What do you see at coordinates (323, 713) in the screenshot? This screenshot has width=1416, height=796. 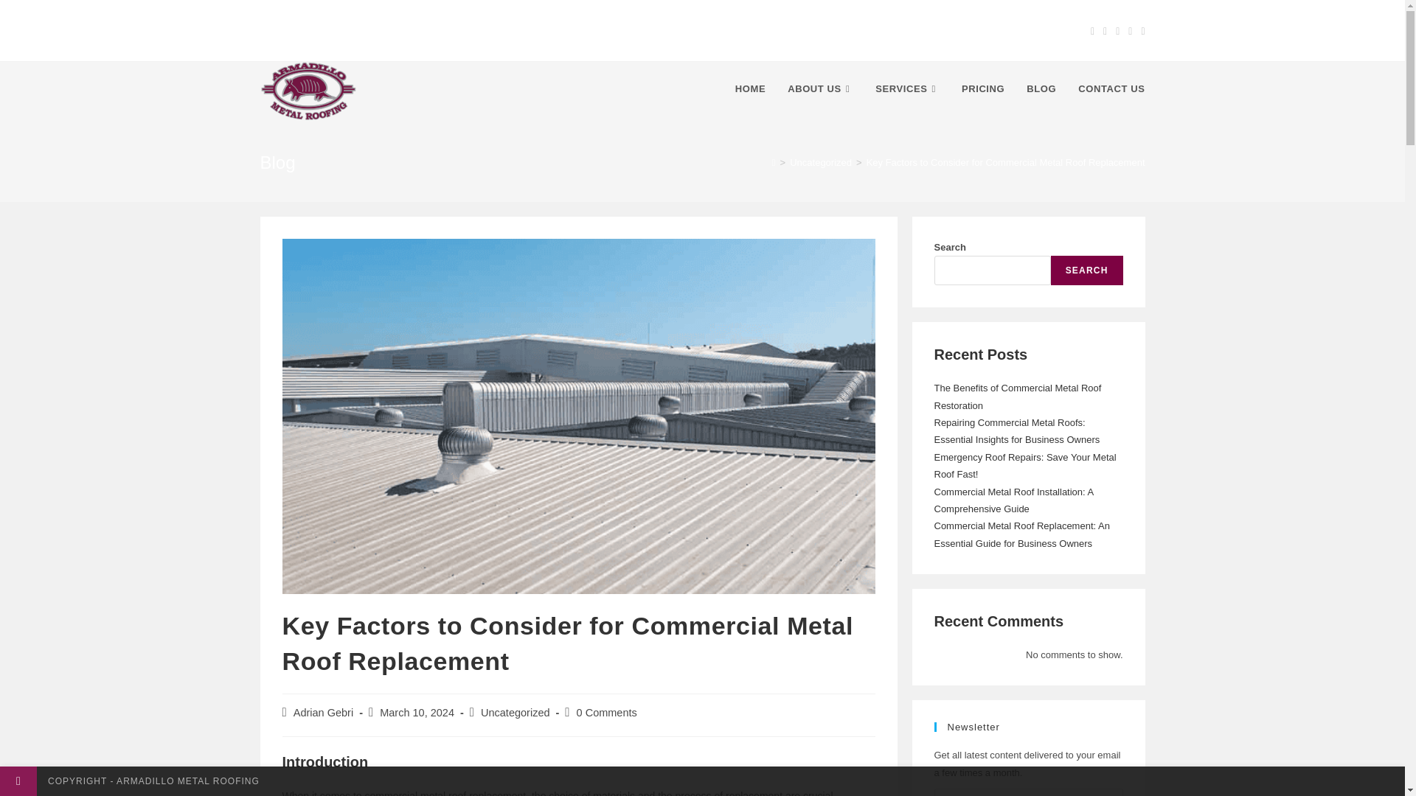 I see `Posts by Adrian Gebri` at bounding box center [323, 713].